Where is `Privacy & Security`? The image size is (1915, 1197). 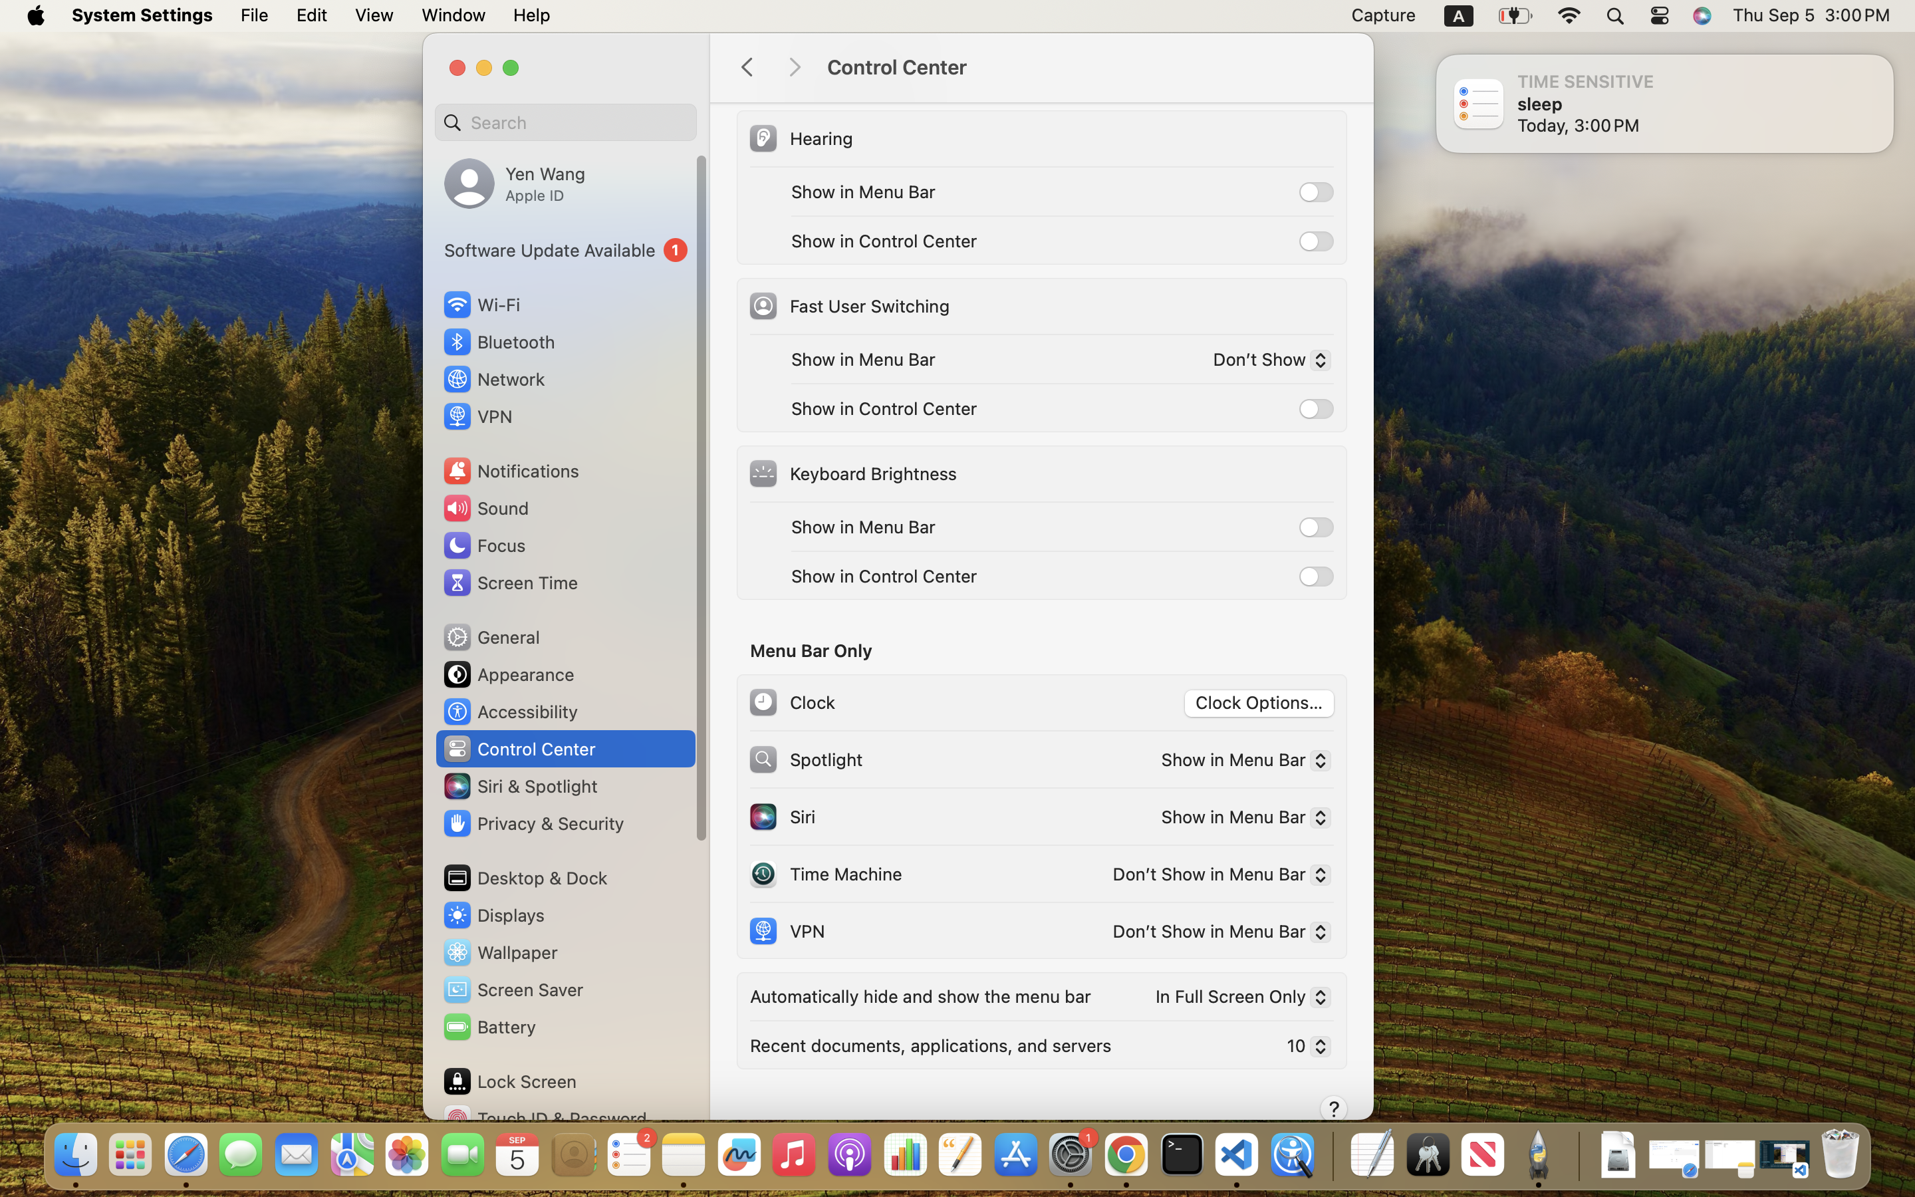 Privacy & Security is located at coordinates (533, 823).